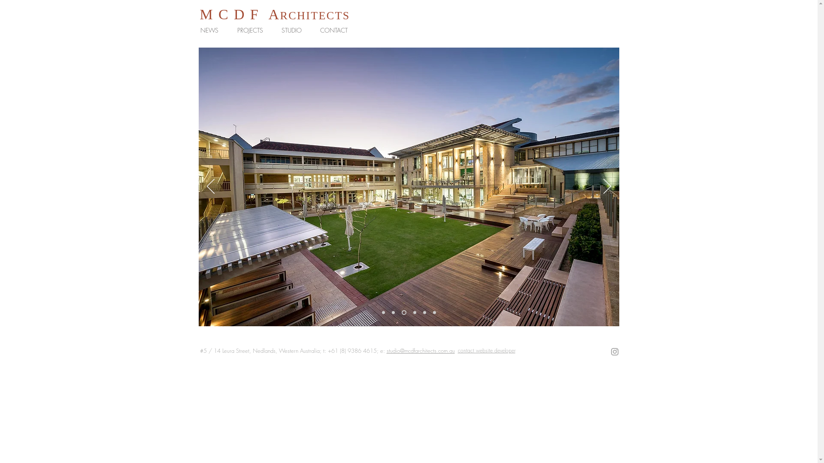 The width and height of the screenshot is (824, 463). Describe the element at coordinates (315, 15) in the screenshot. I see `RCHITECTS` at that location.